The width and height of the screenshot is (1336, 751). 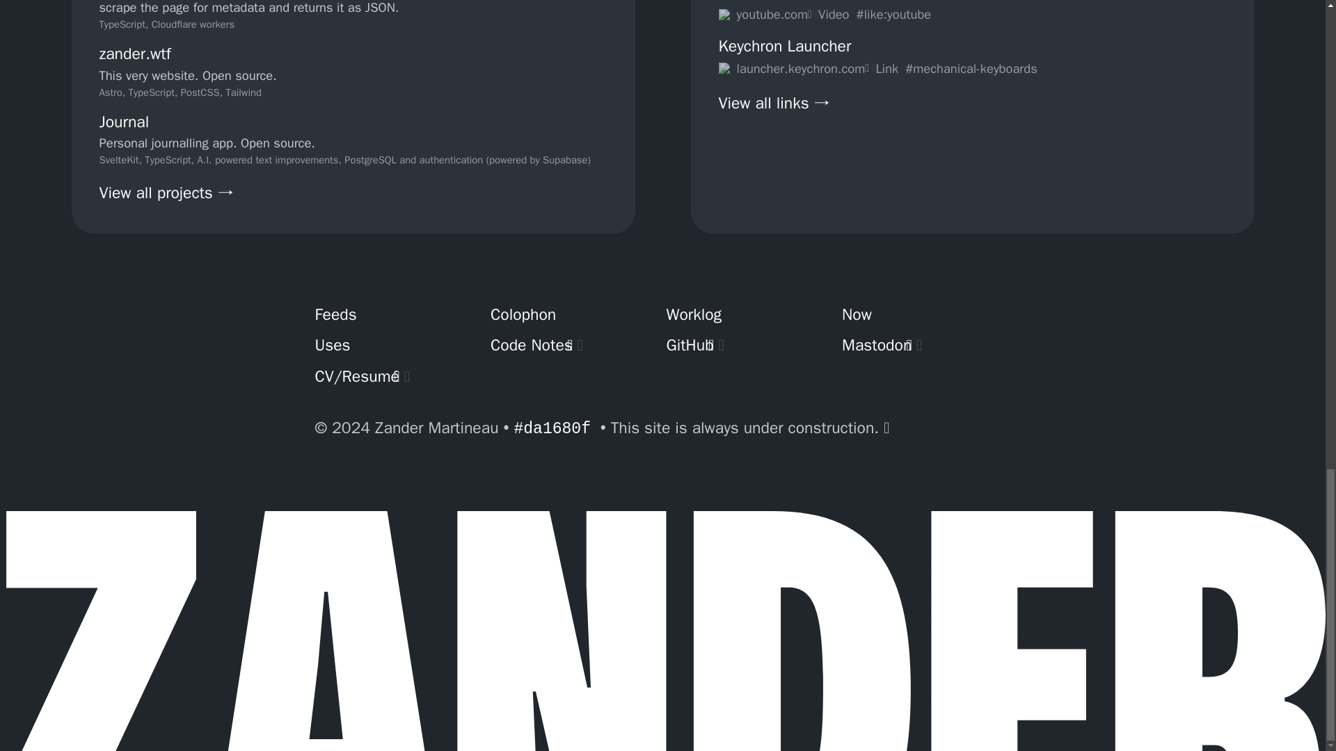 I want to click on GitHub, so click(x=751, y=346).